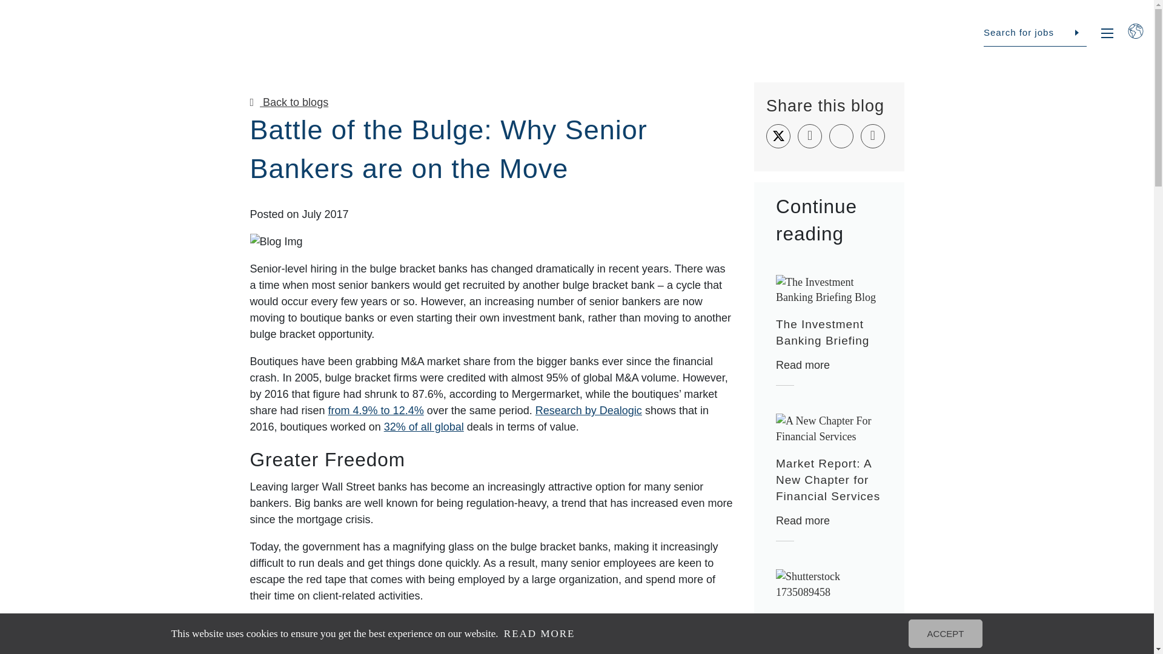  I want to click on Tweet this, so click(778, 136).